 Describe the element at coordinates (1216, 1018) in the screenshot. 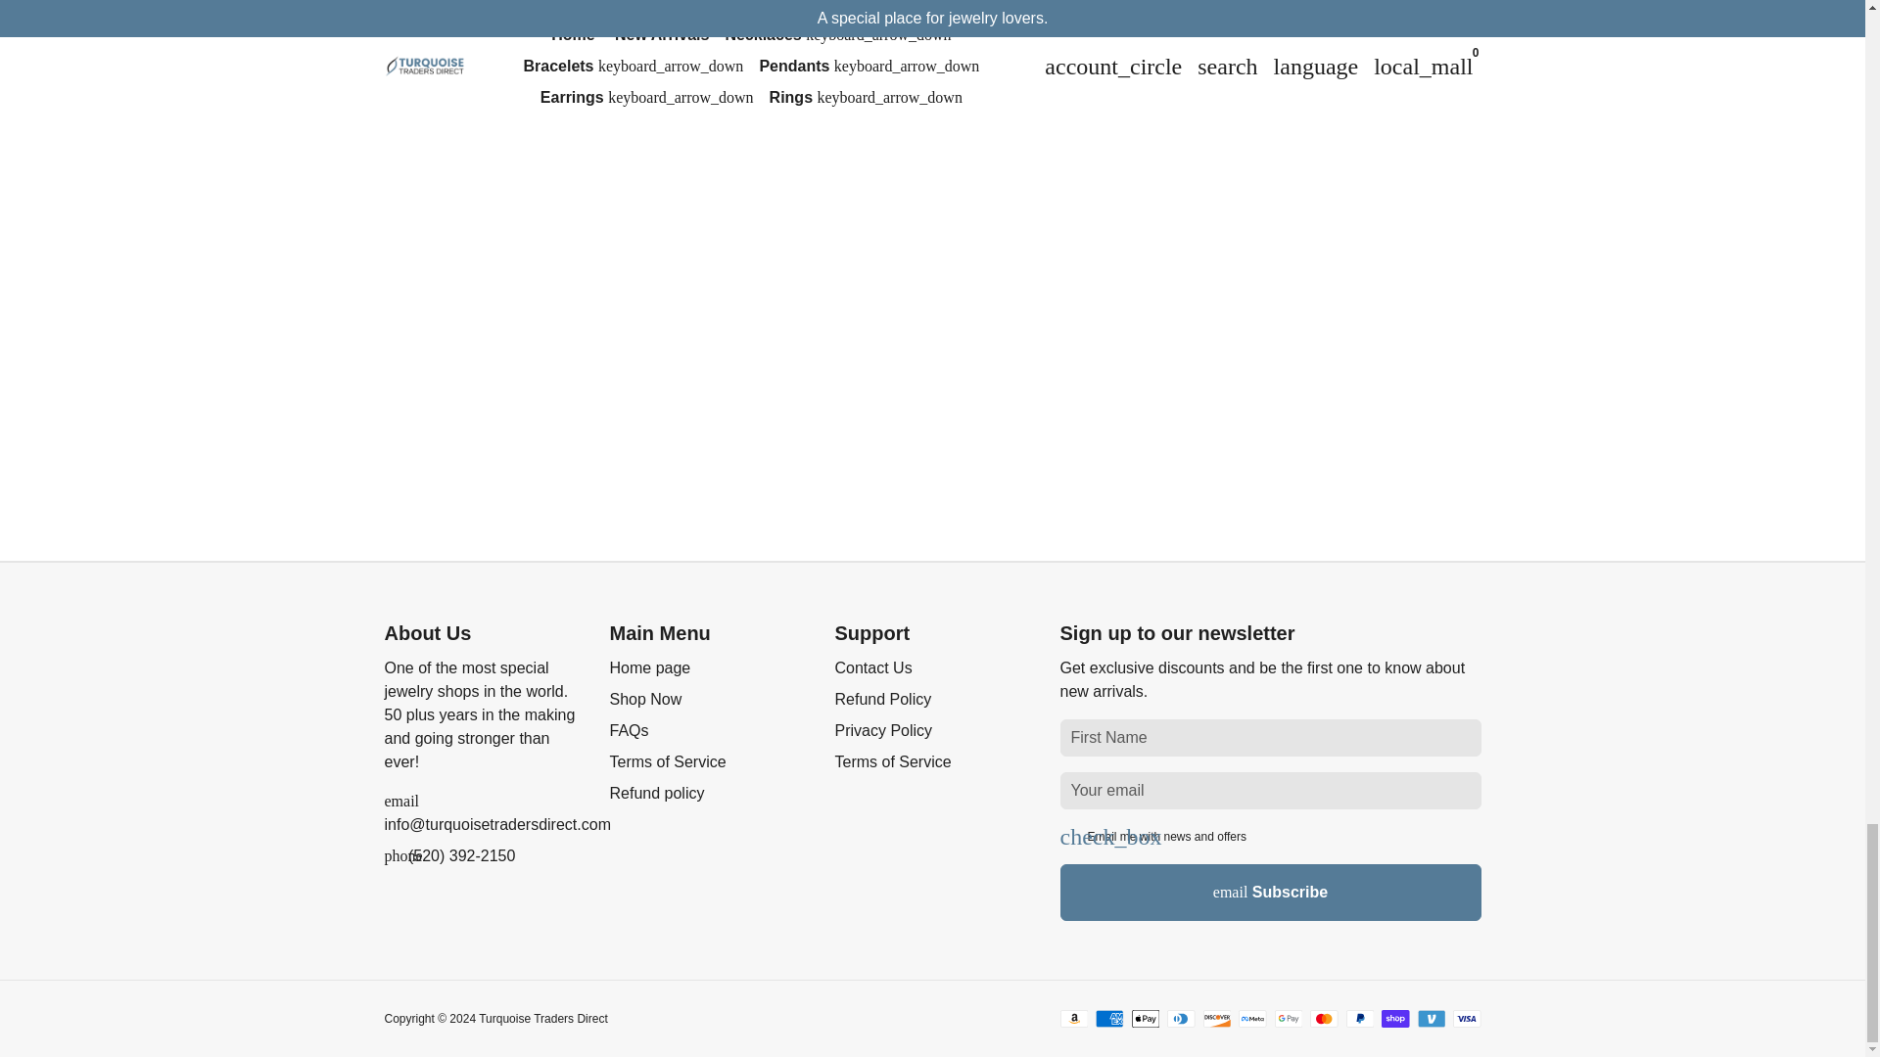

I see `Discover` at that location.